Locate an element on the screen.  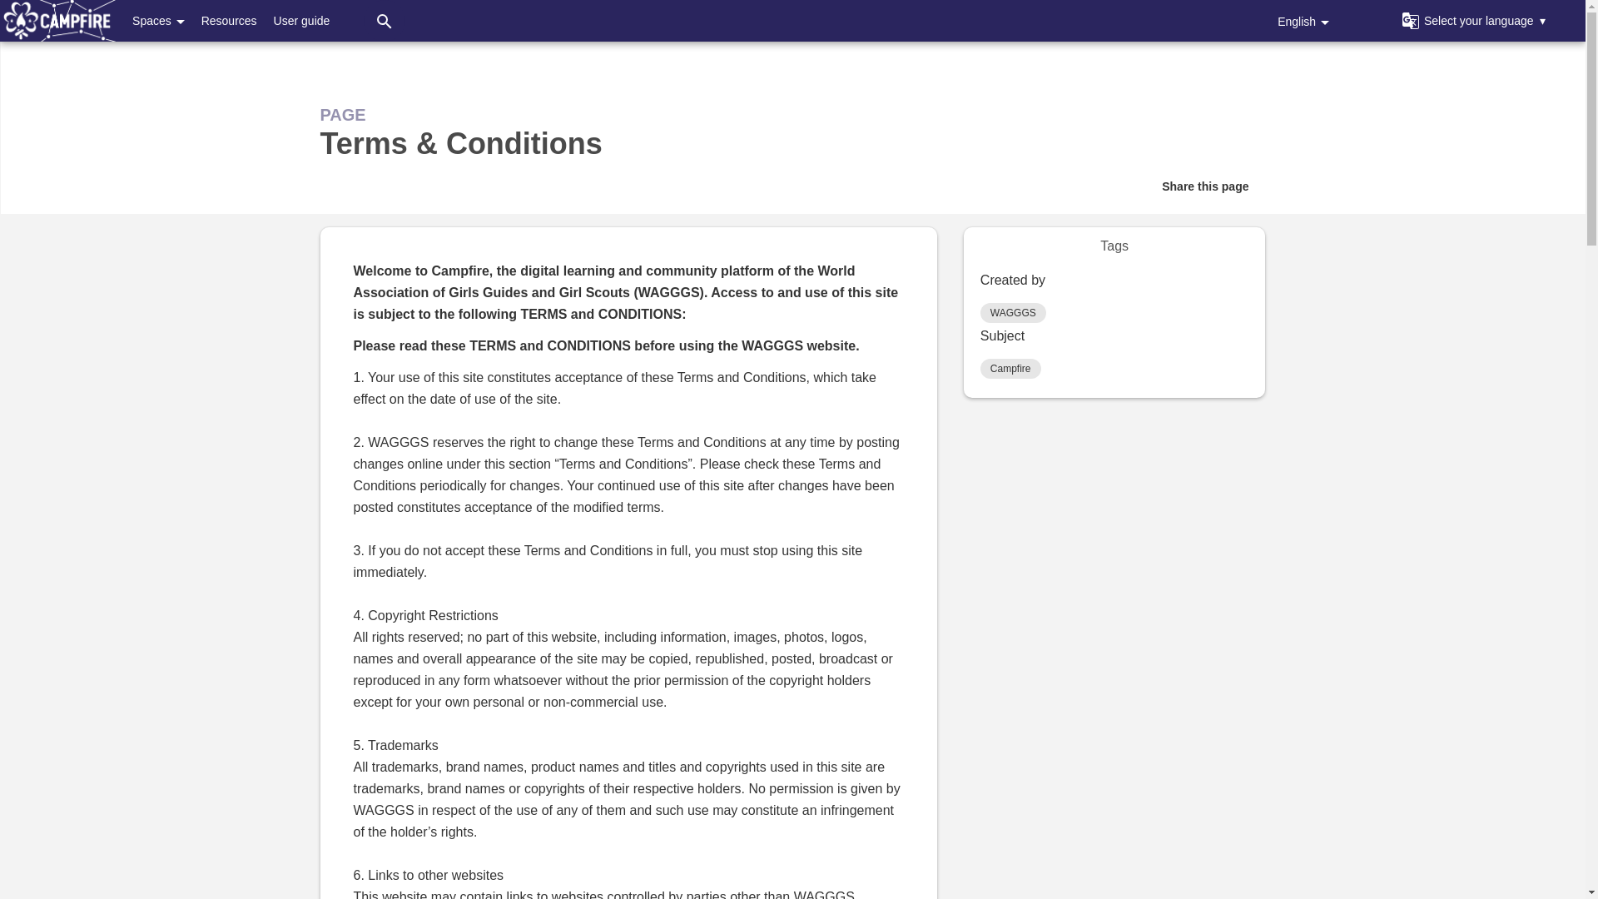
This is where you find all resources is located at coordinates (229, 20).